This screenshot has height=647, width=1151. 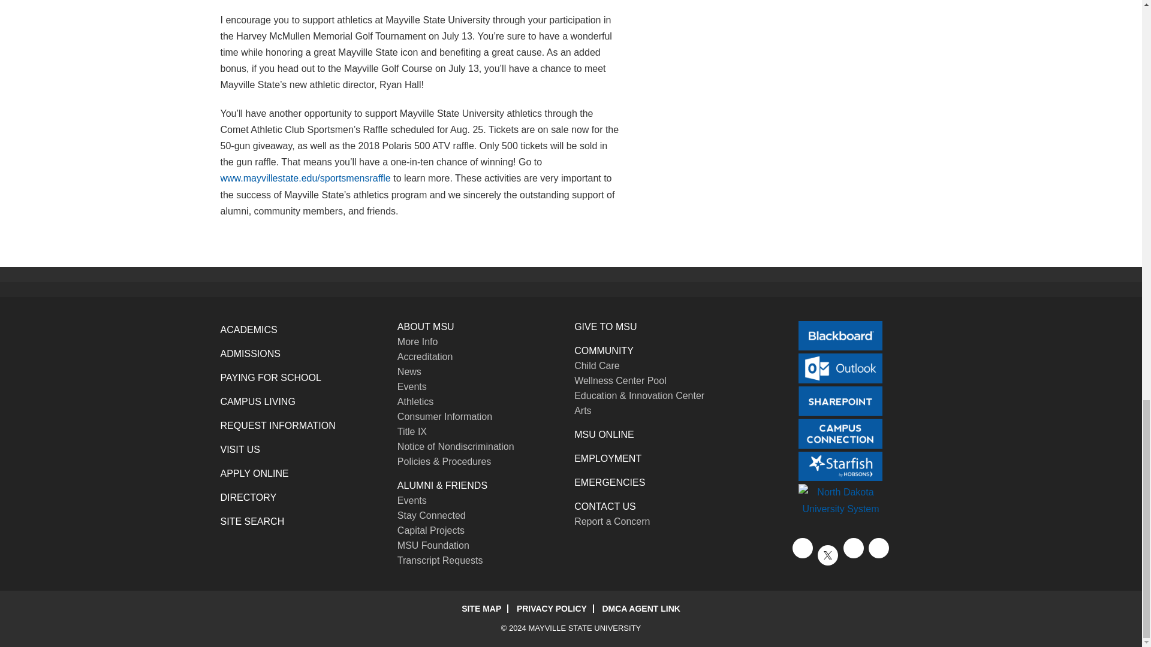 What do you see at coordinates (278, 425) in the screenshot?
I see `Request Information` at bounding box center [278, 425].